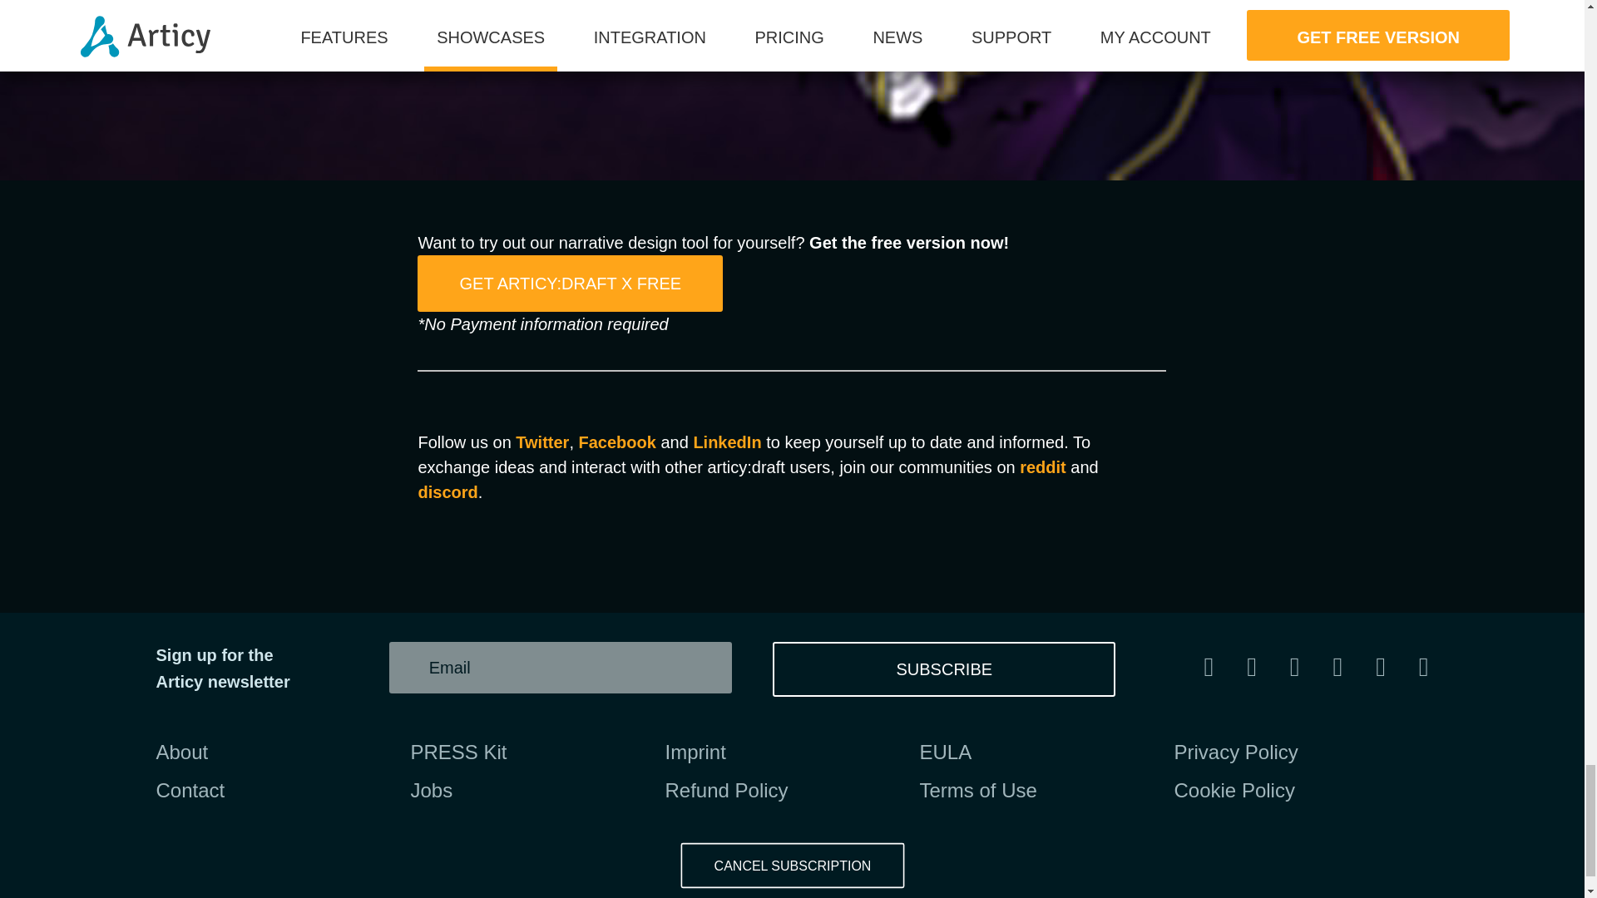  I want to click on Refund Policy, so click(727, 790).